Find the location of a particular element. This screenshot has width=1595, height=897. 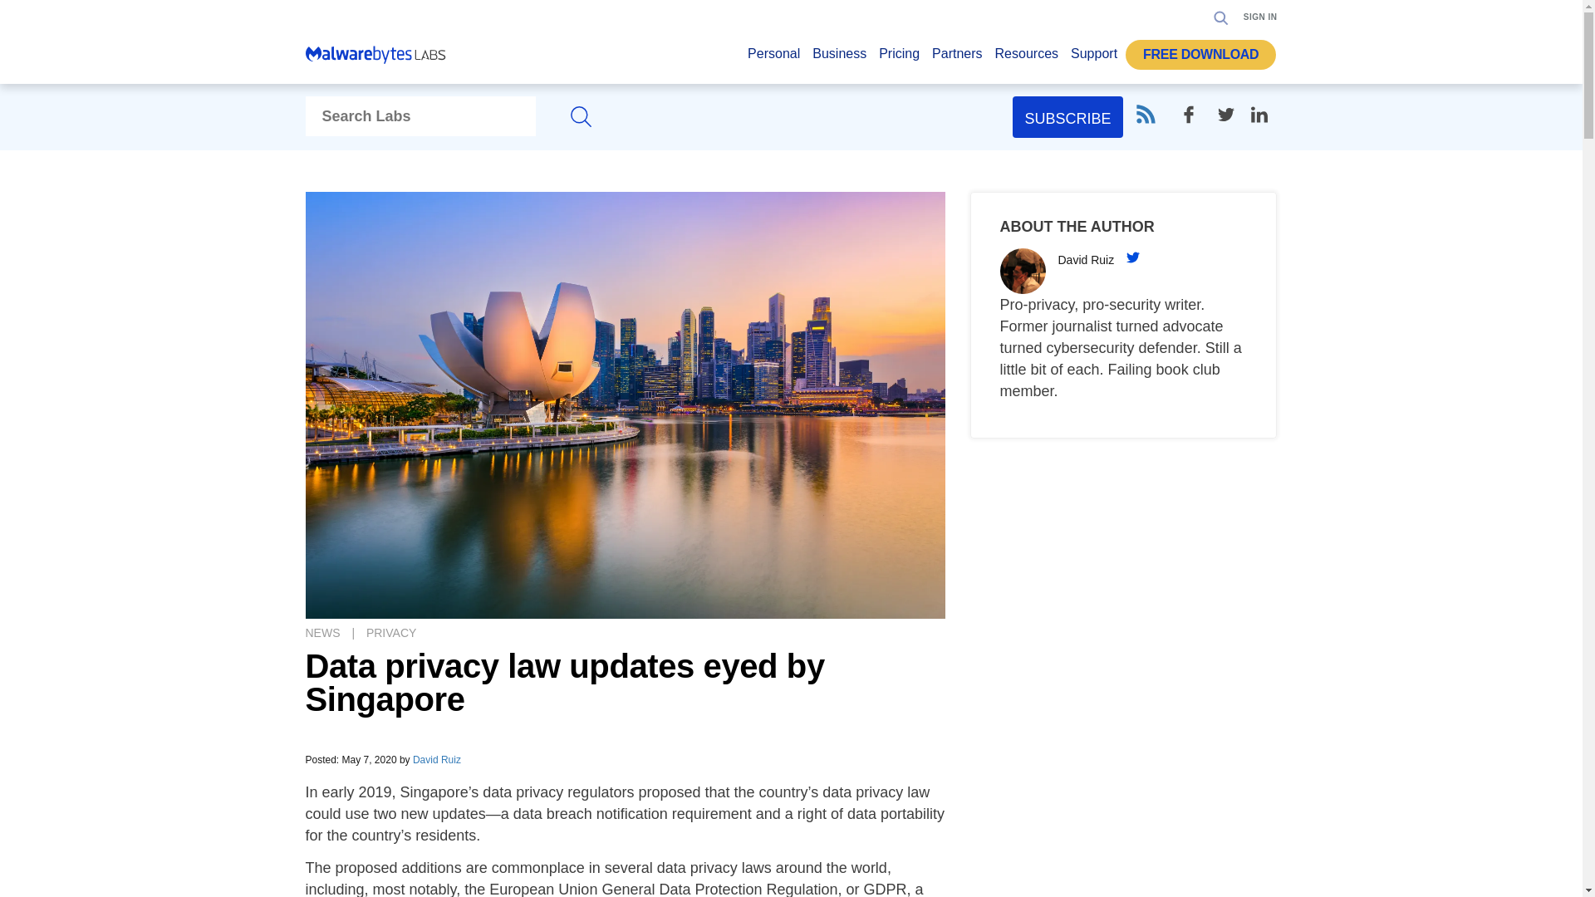

rss is located at coordinates (1145, 115).